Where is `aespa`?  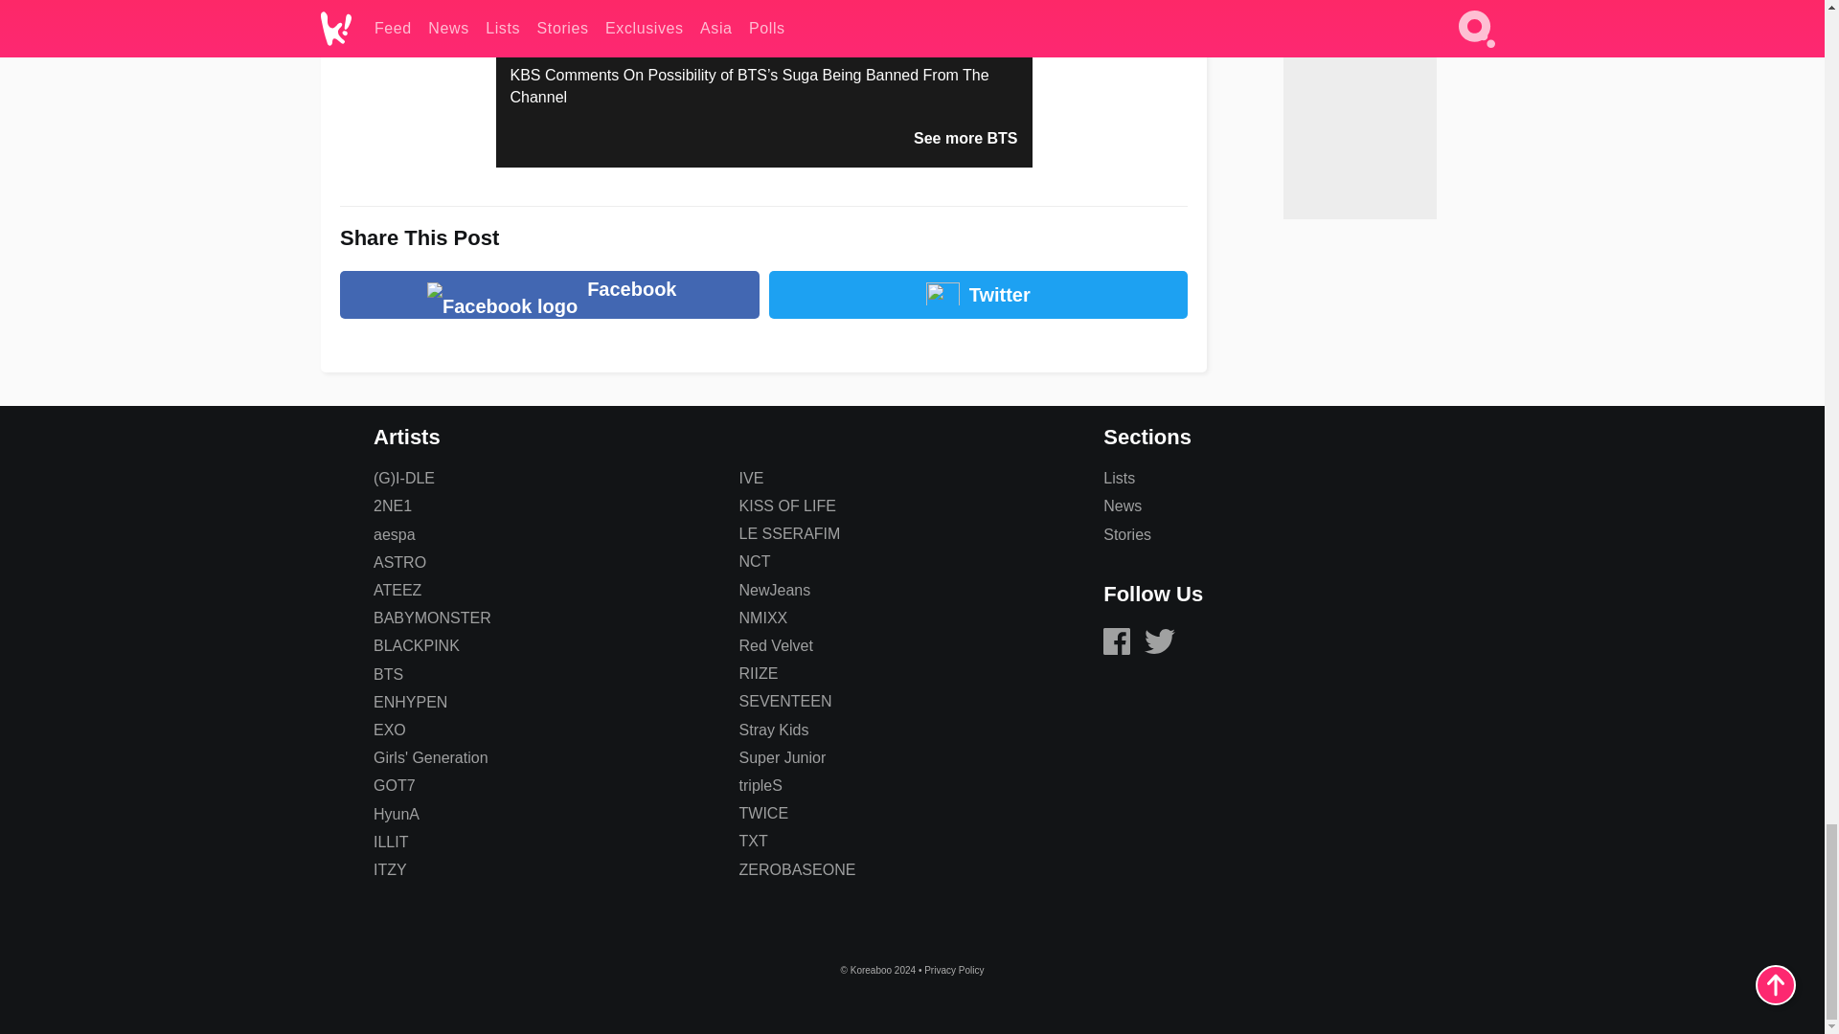 aespa is located at coordinates (394, 534).